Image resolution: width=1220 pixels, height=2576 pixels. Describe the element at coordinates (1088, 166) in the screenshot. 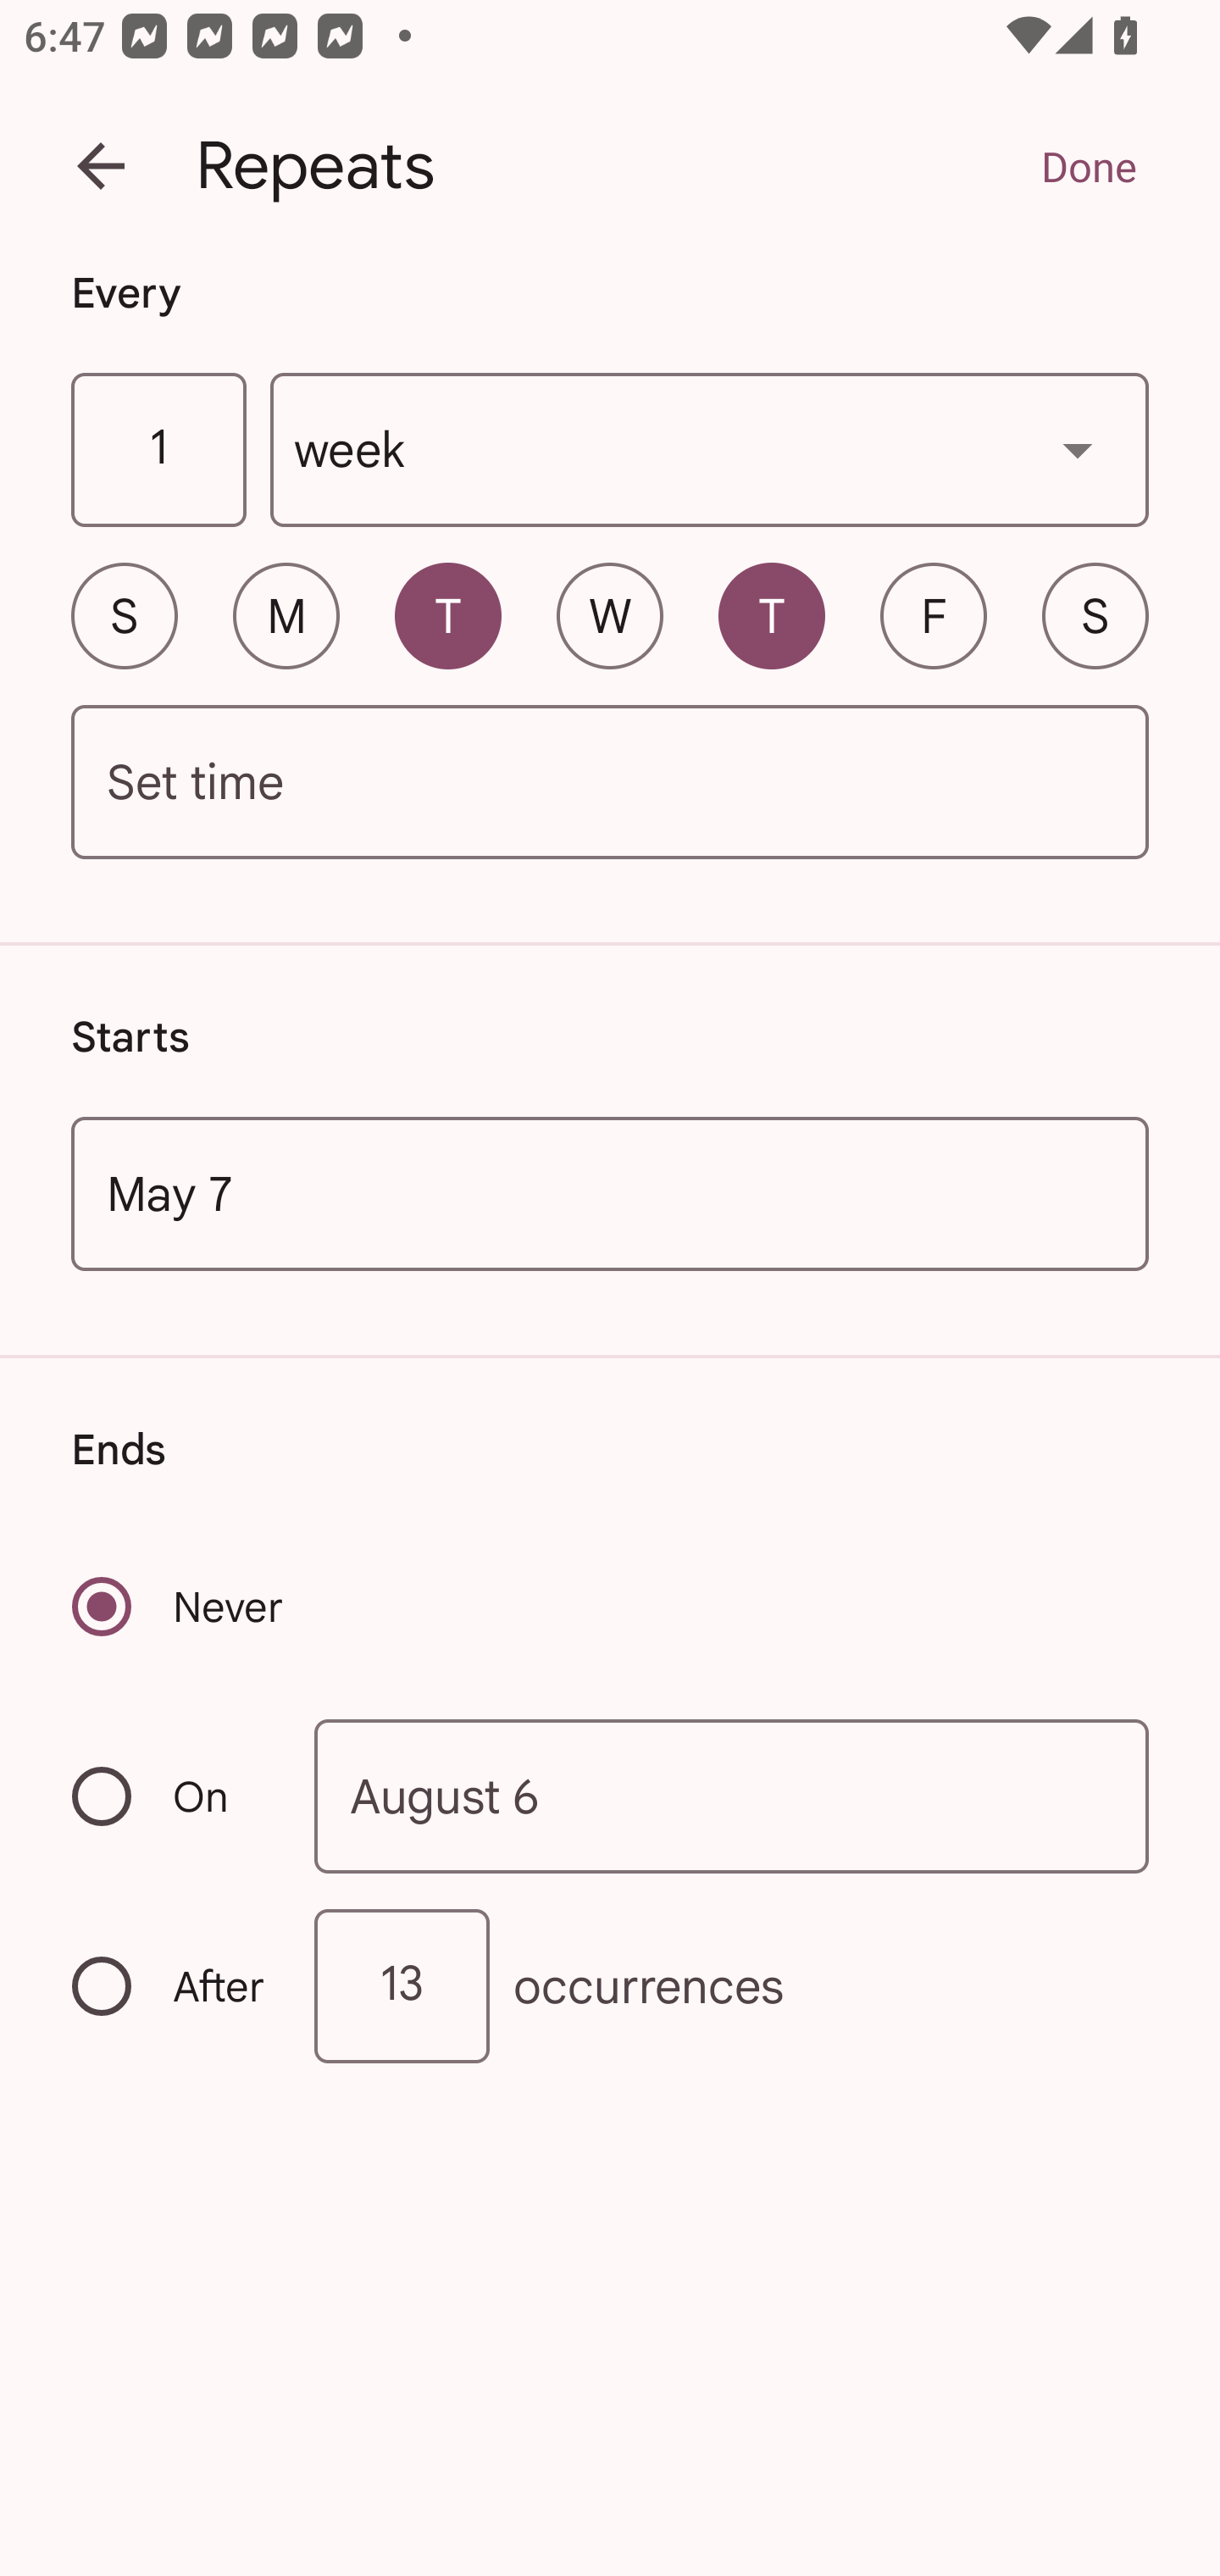

I see `Done` at that location.